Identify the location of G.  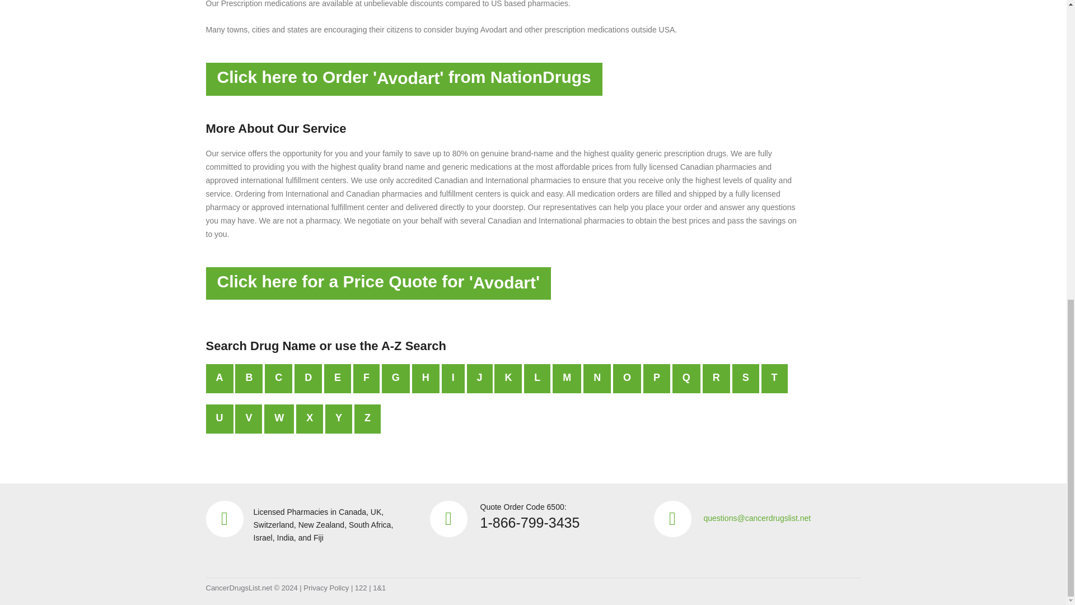
(395, 379).